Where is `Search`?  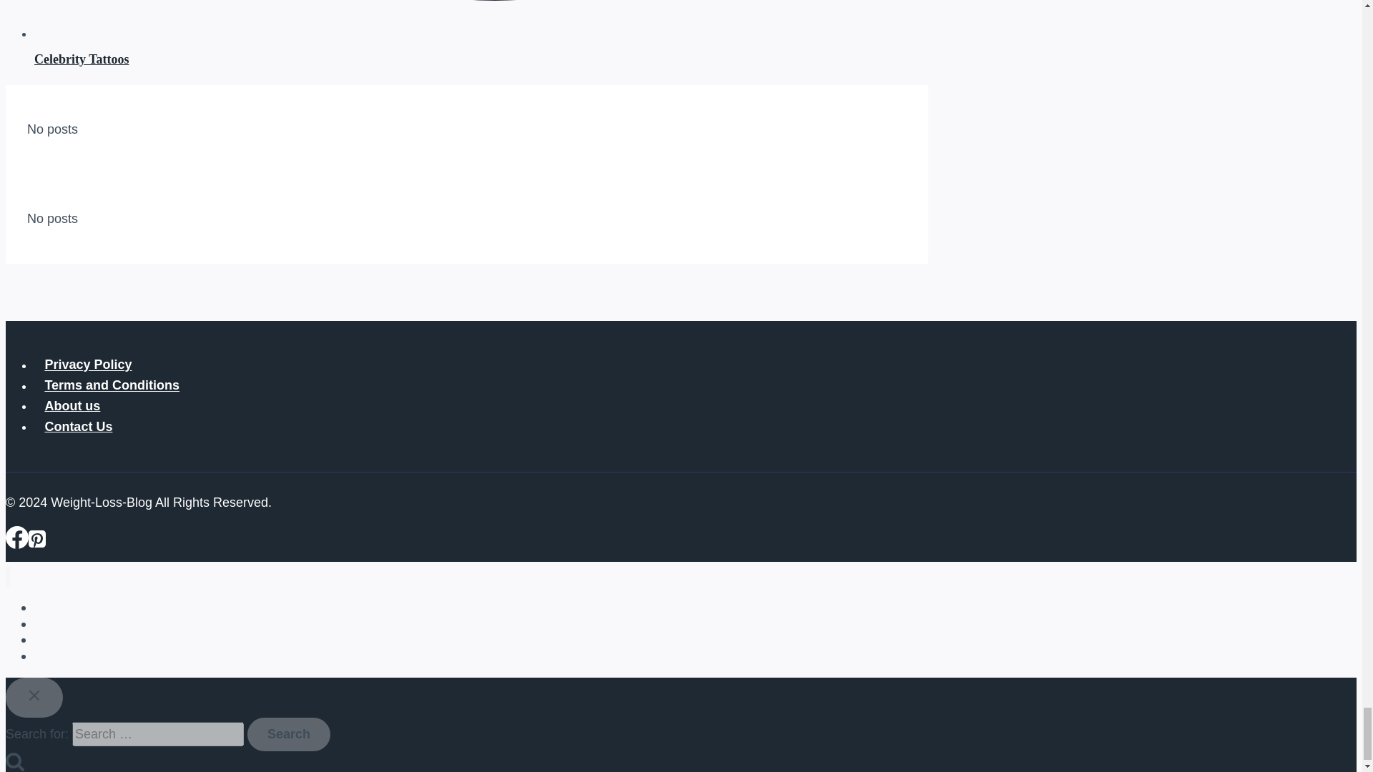 Search is located at coordinates (14, 761).